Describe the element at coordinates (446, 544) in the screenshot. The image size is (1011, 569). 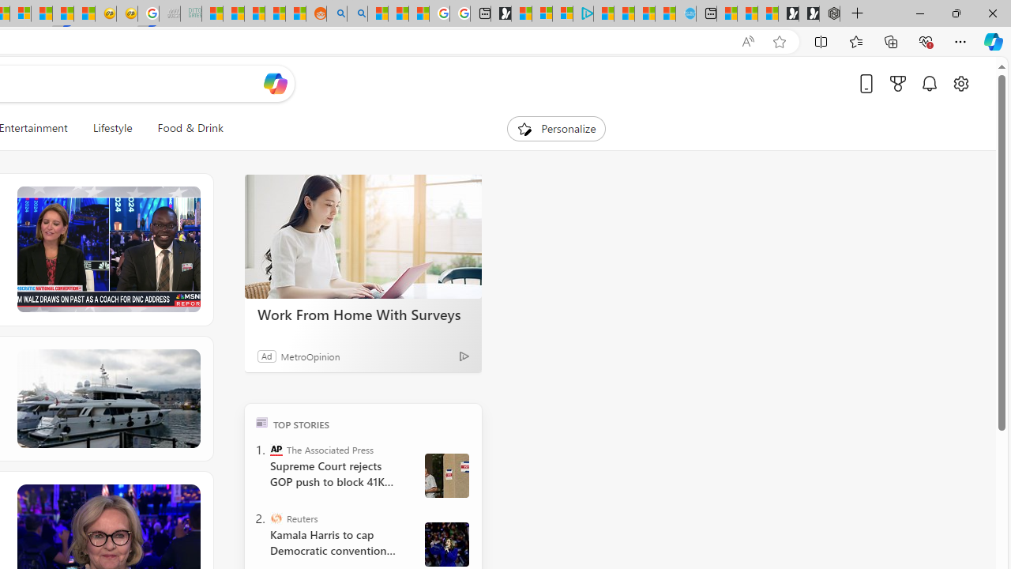
I see ` Harris and Walz campaign in Wisconsin` at that location.